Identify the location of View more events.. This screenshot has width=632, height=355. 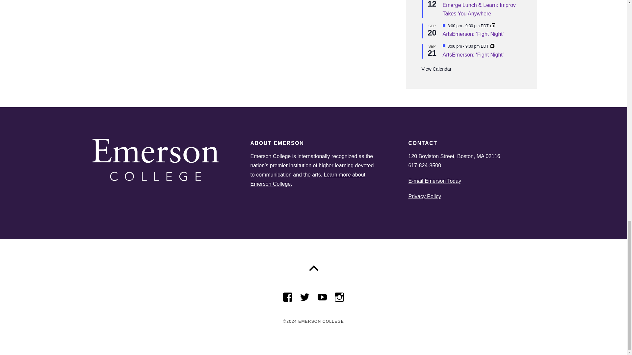
(436, 69).